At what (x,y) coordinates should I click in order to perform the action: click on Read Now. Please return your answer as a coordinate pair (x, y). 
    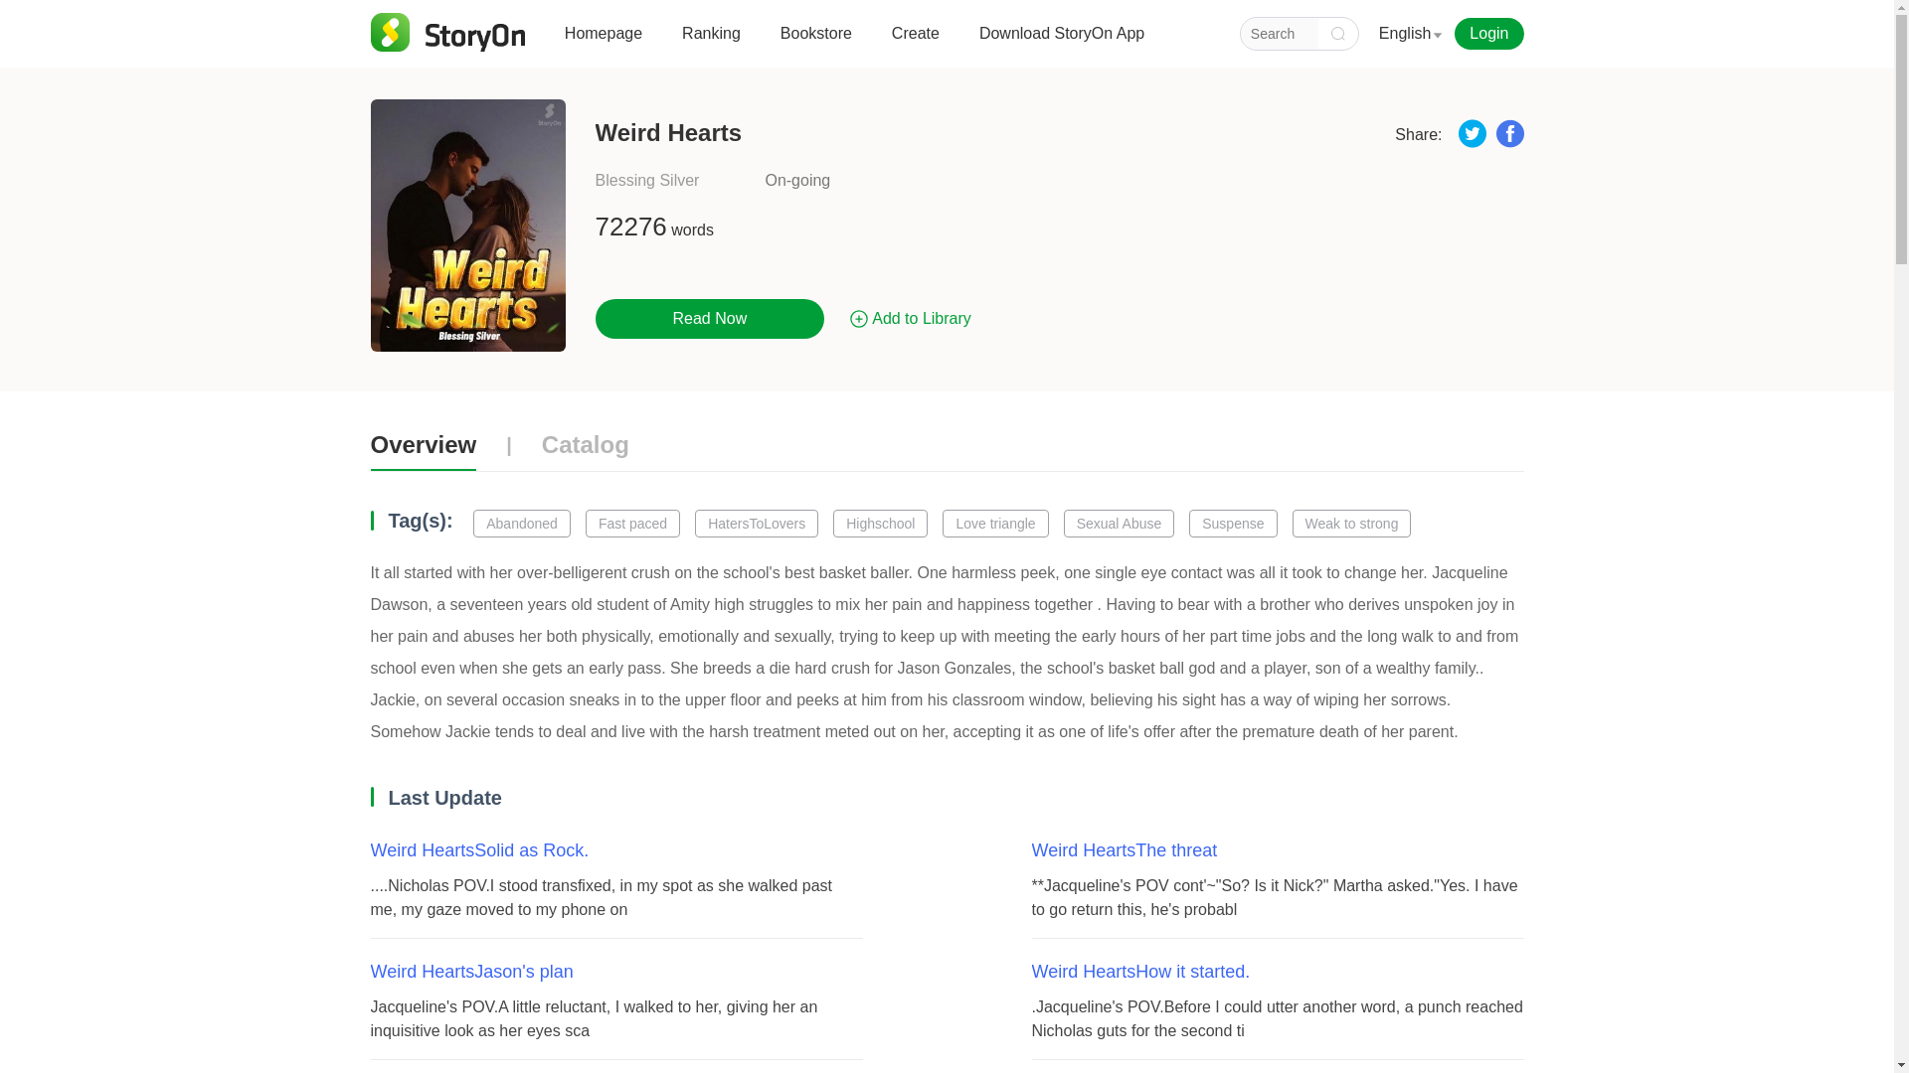
    Looking at the image, I should click on (709, 319).